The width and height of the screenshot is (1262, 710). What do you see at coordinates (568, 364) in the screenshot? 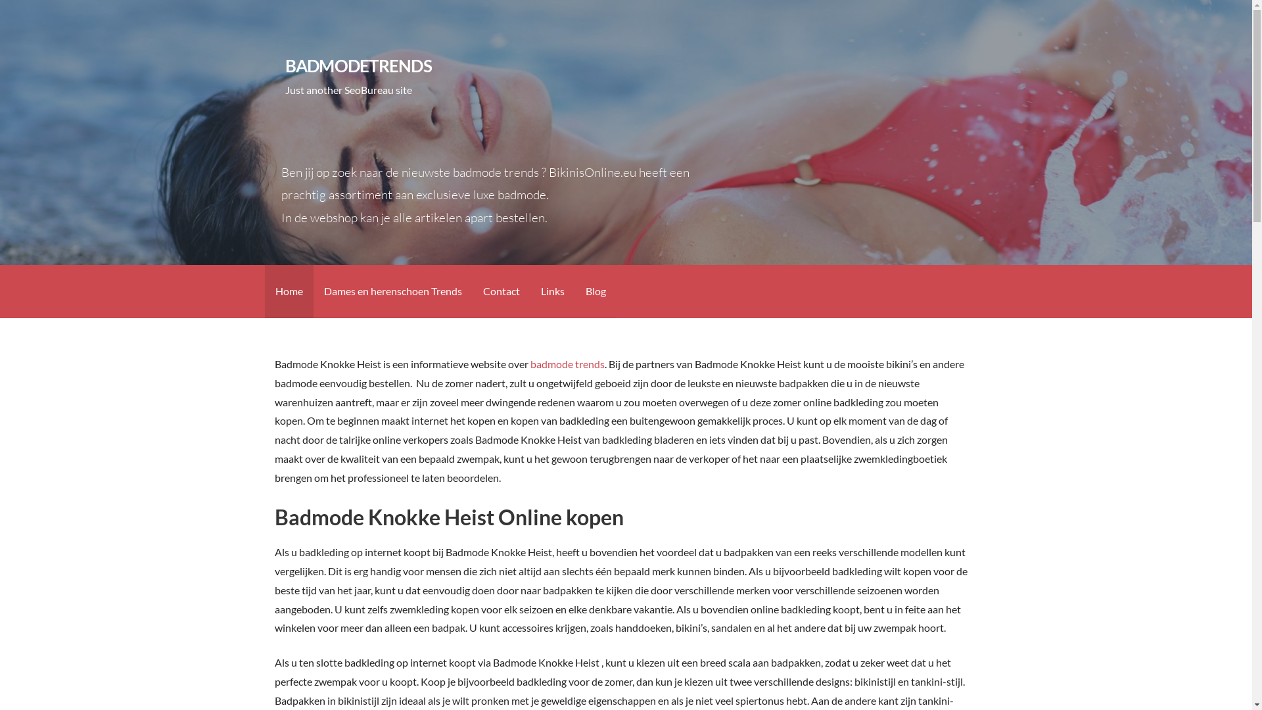
I see `badmode trends` at bounding box center [568, 364].